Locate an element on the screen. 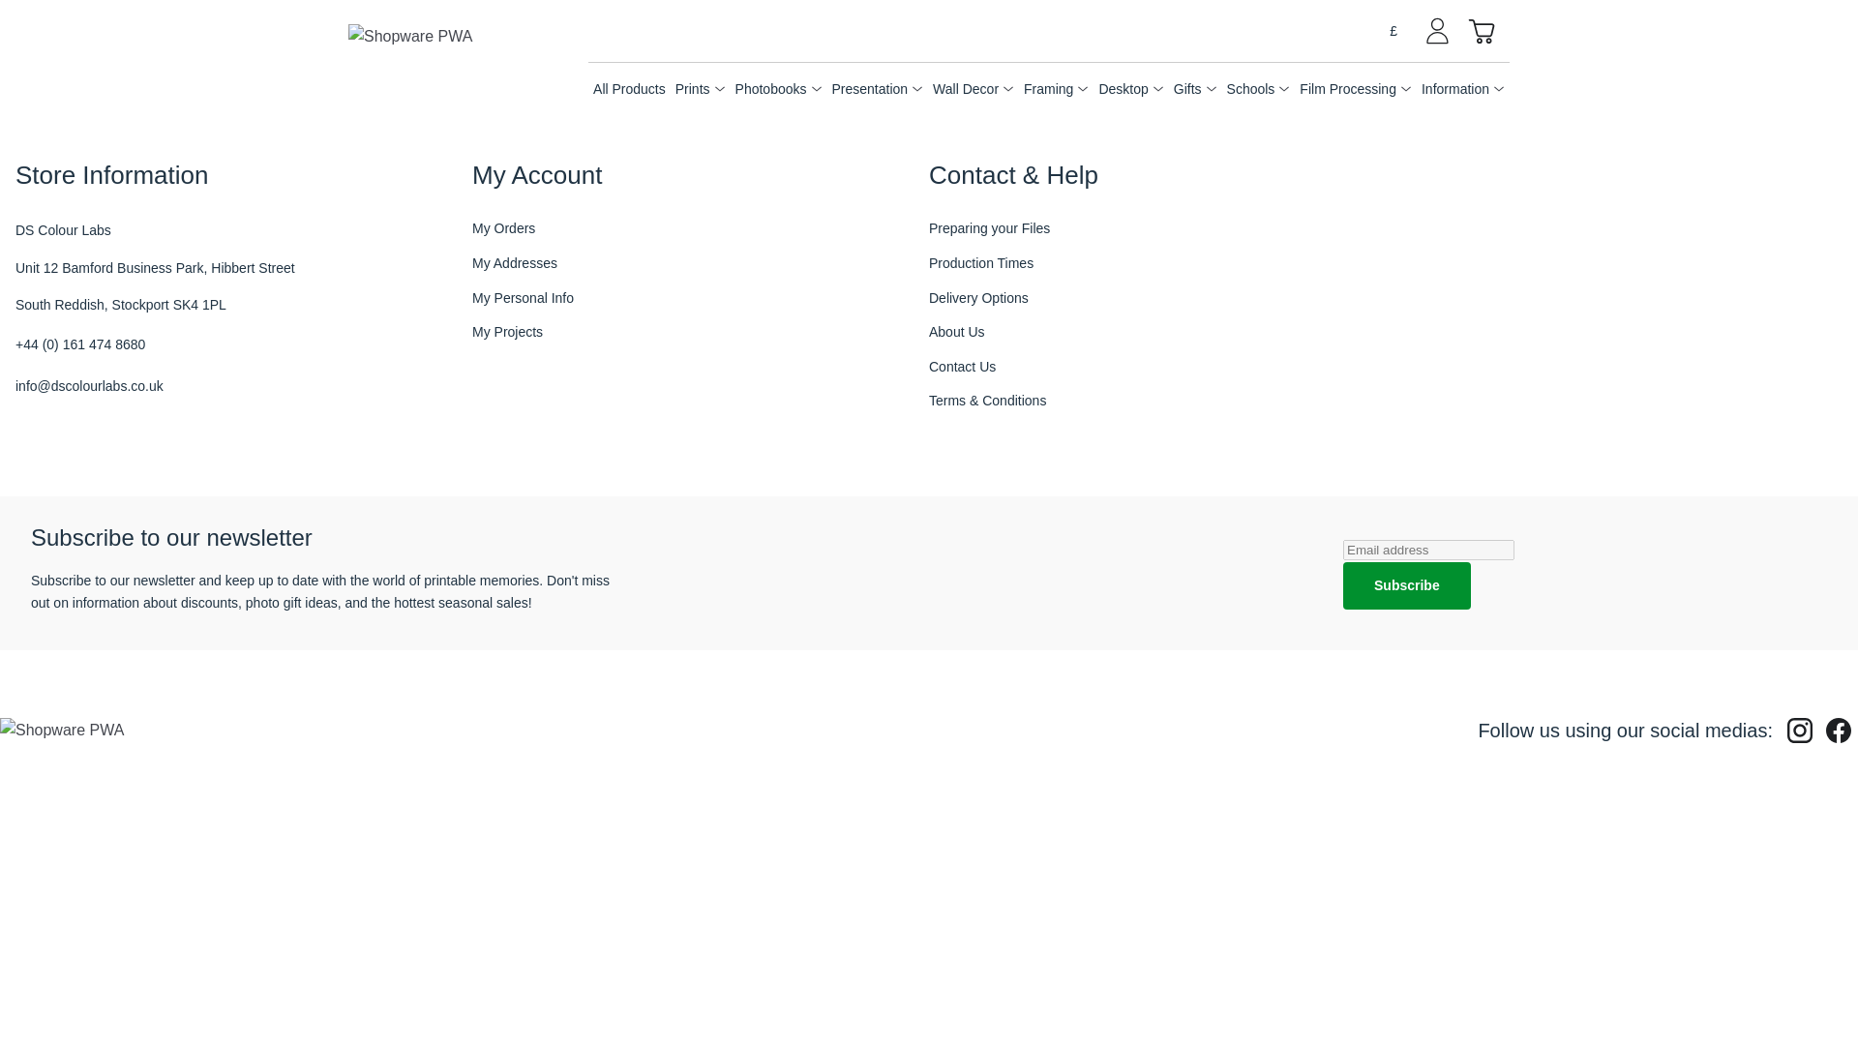  My Addresses is located at coordinates (515, 263).